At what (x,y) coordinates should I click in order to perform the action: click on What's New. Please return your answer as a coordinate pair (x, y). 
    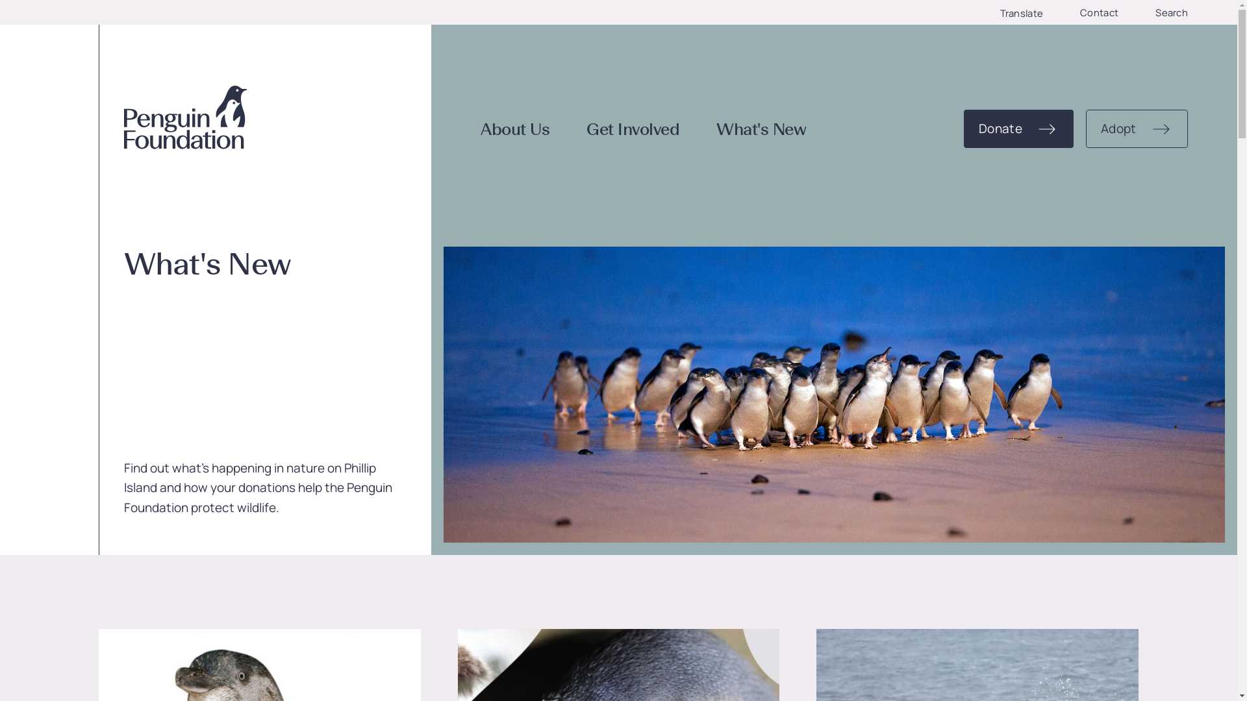
    Looking at the image, I should click on (761, 130).